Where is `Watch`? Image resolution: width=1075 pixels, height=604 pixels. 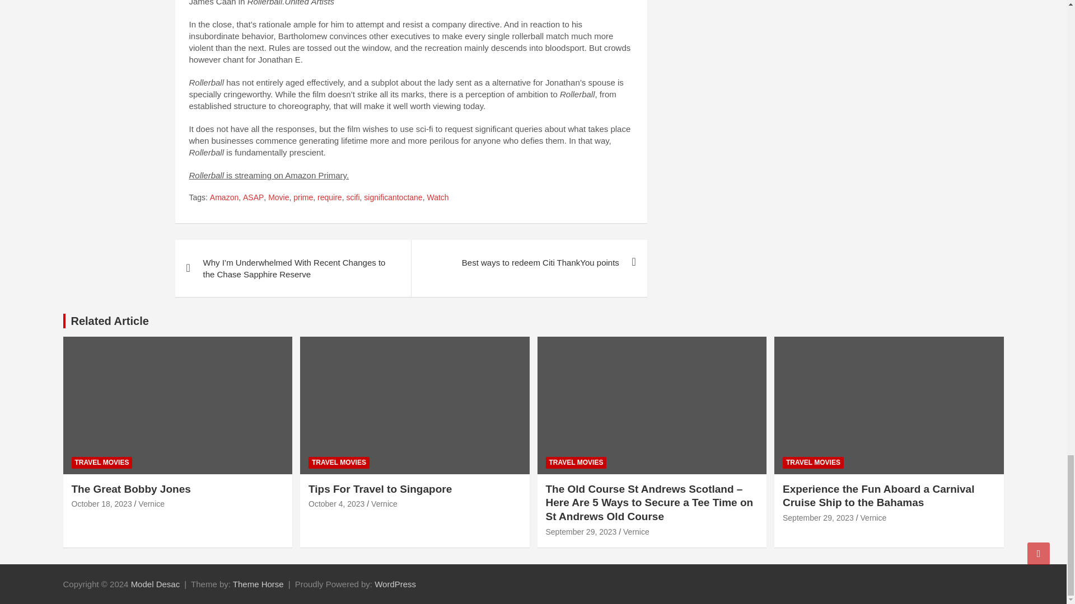 Watch is located at coordinates (437, 198).